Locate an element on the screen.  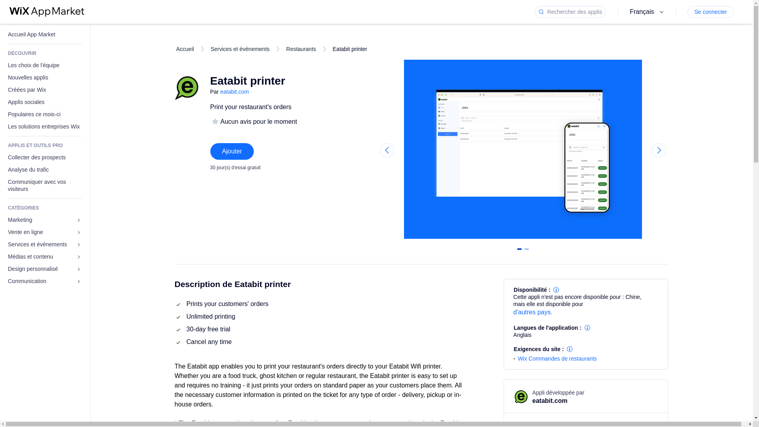
Applis sociales is located at coordinates (45, 102).